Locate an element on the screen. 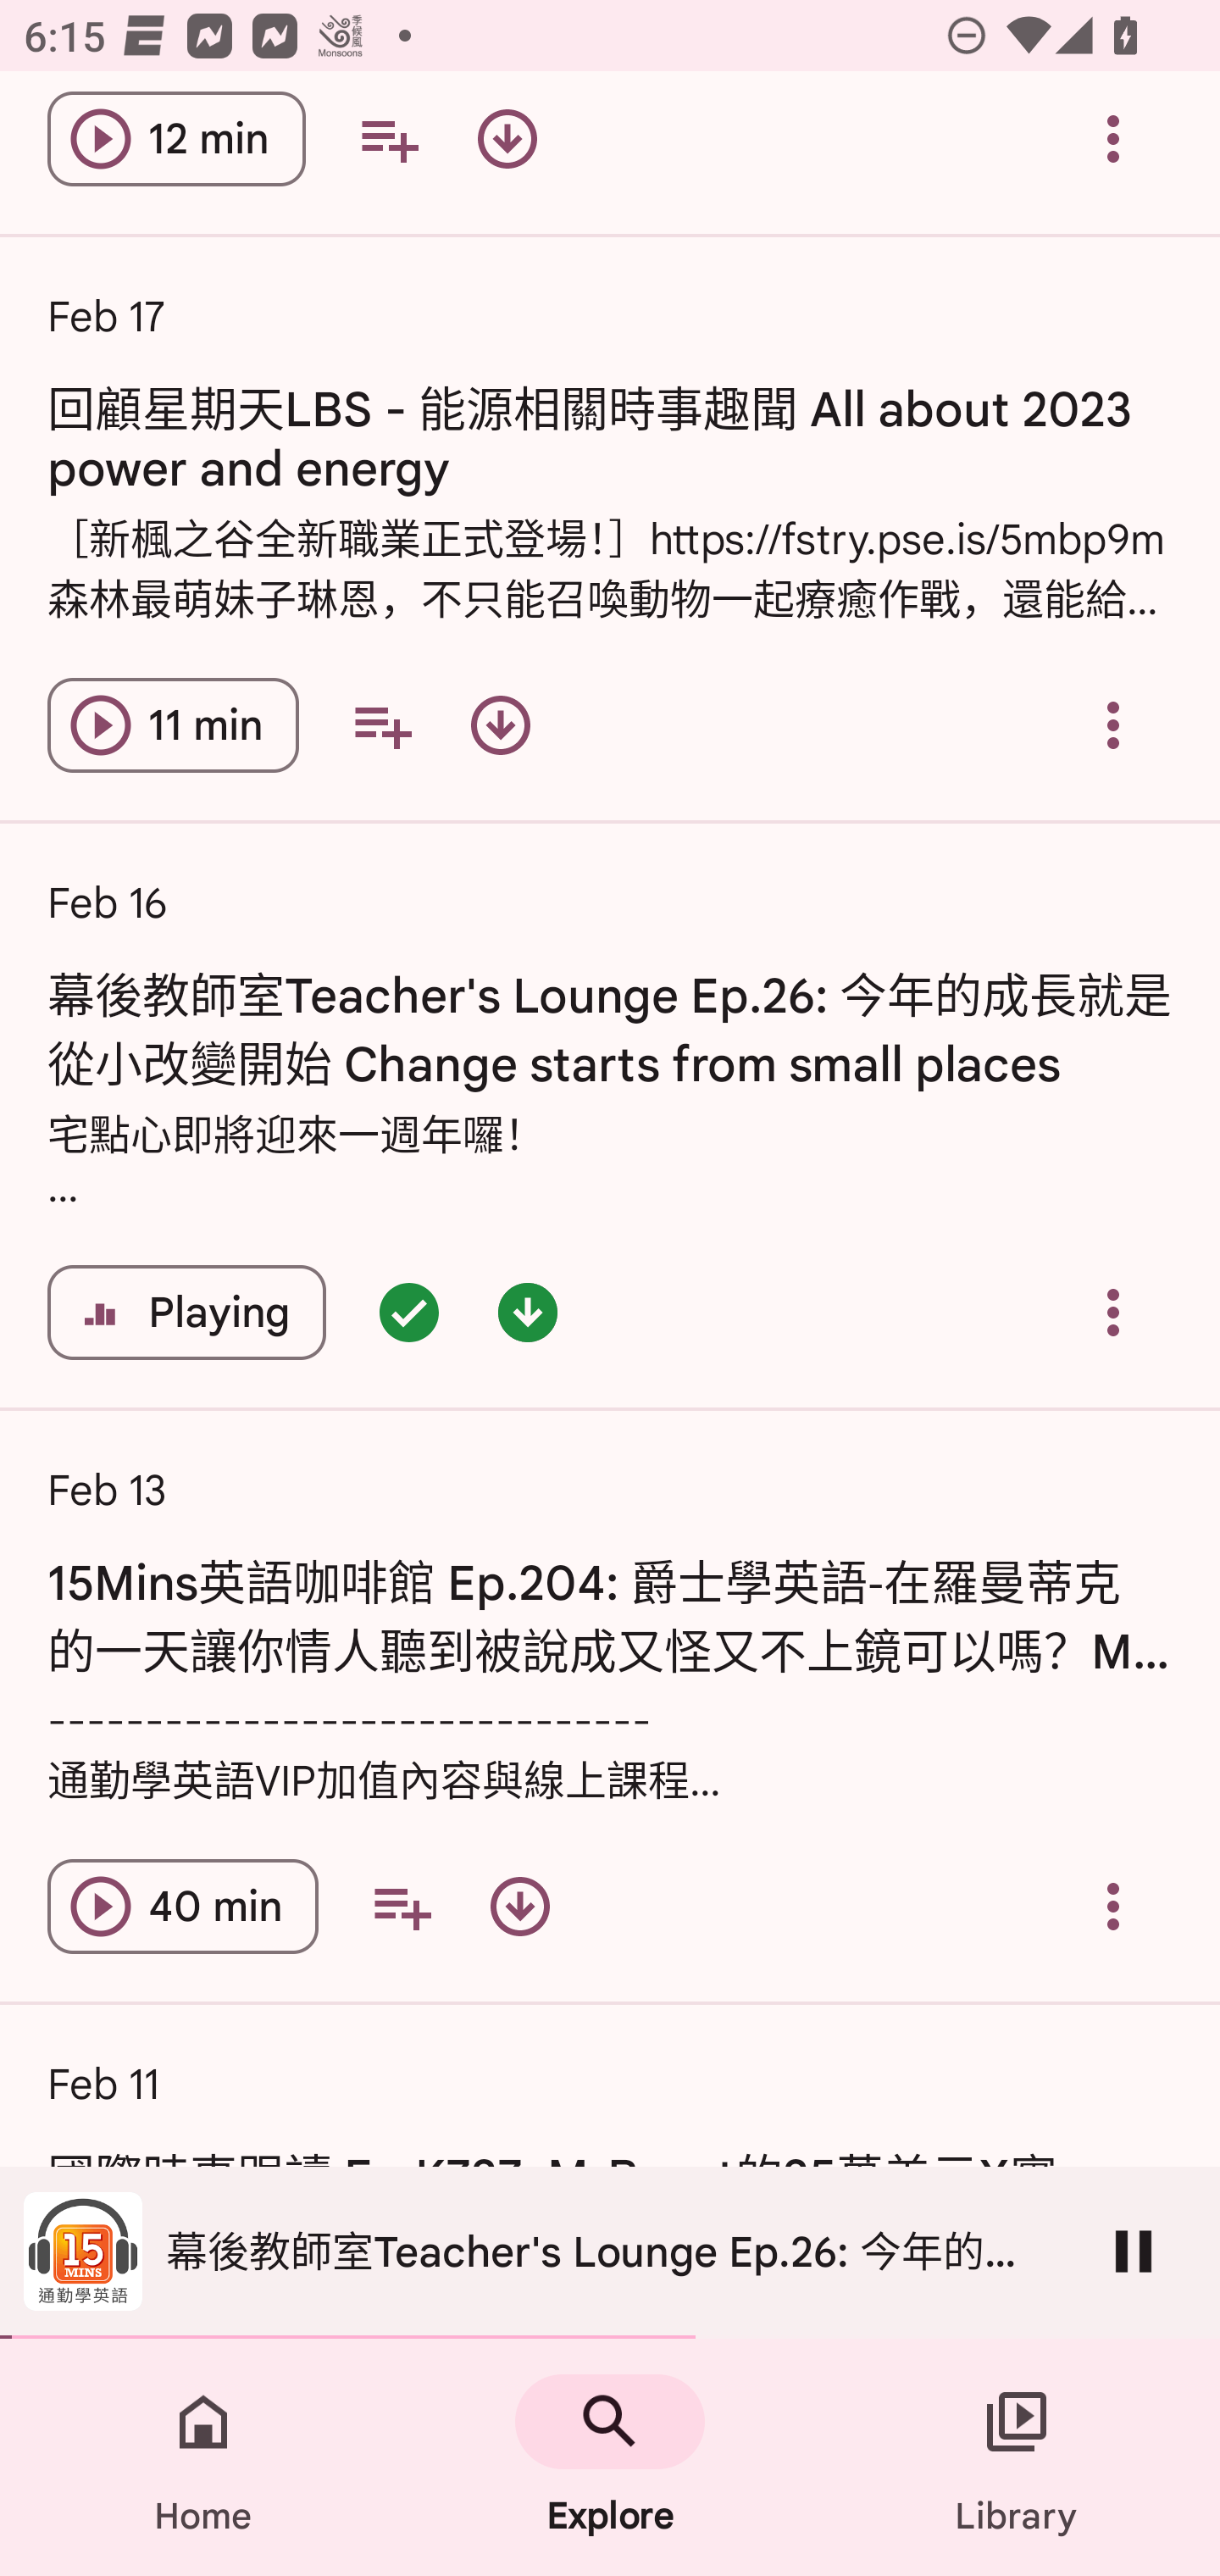 Image resolution: width=1220 pixels, height=2576 pixels. Add to your queue is located at coordinates (388, 142).